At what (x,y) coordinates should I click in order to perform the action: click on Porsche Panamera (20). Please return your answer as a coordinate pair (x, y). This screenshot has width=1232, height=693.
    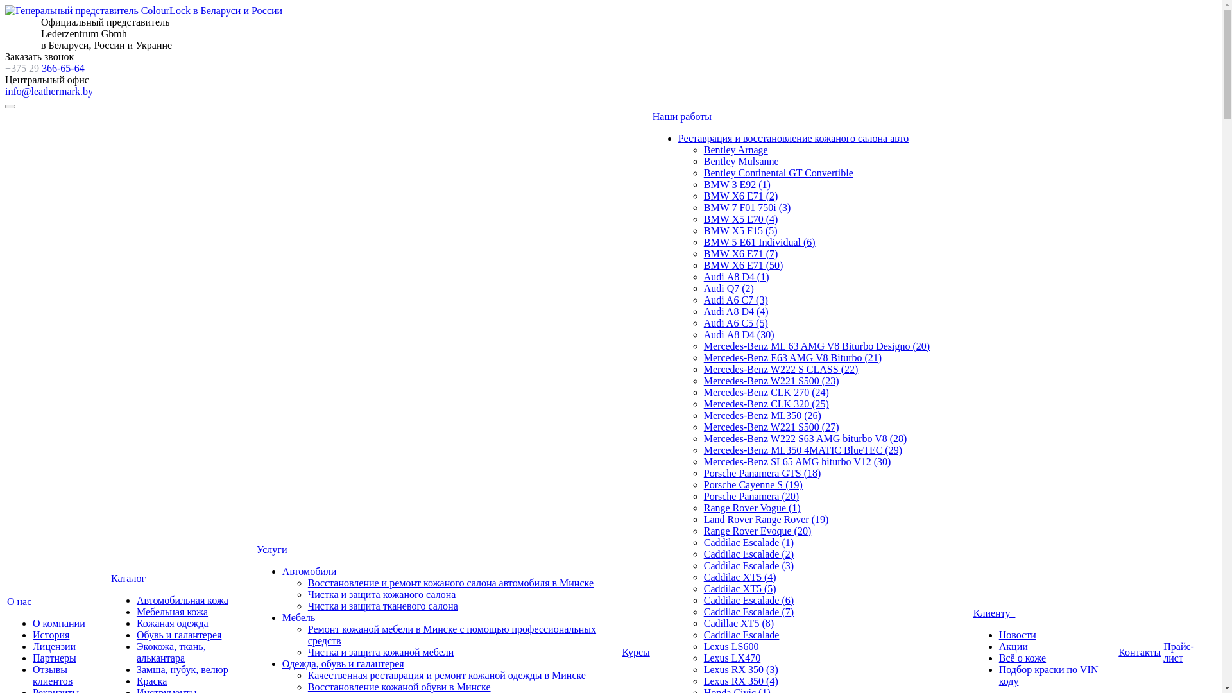
    Looking at the image, I should click on (751, 497).